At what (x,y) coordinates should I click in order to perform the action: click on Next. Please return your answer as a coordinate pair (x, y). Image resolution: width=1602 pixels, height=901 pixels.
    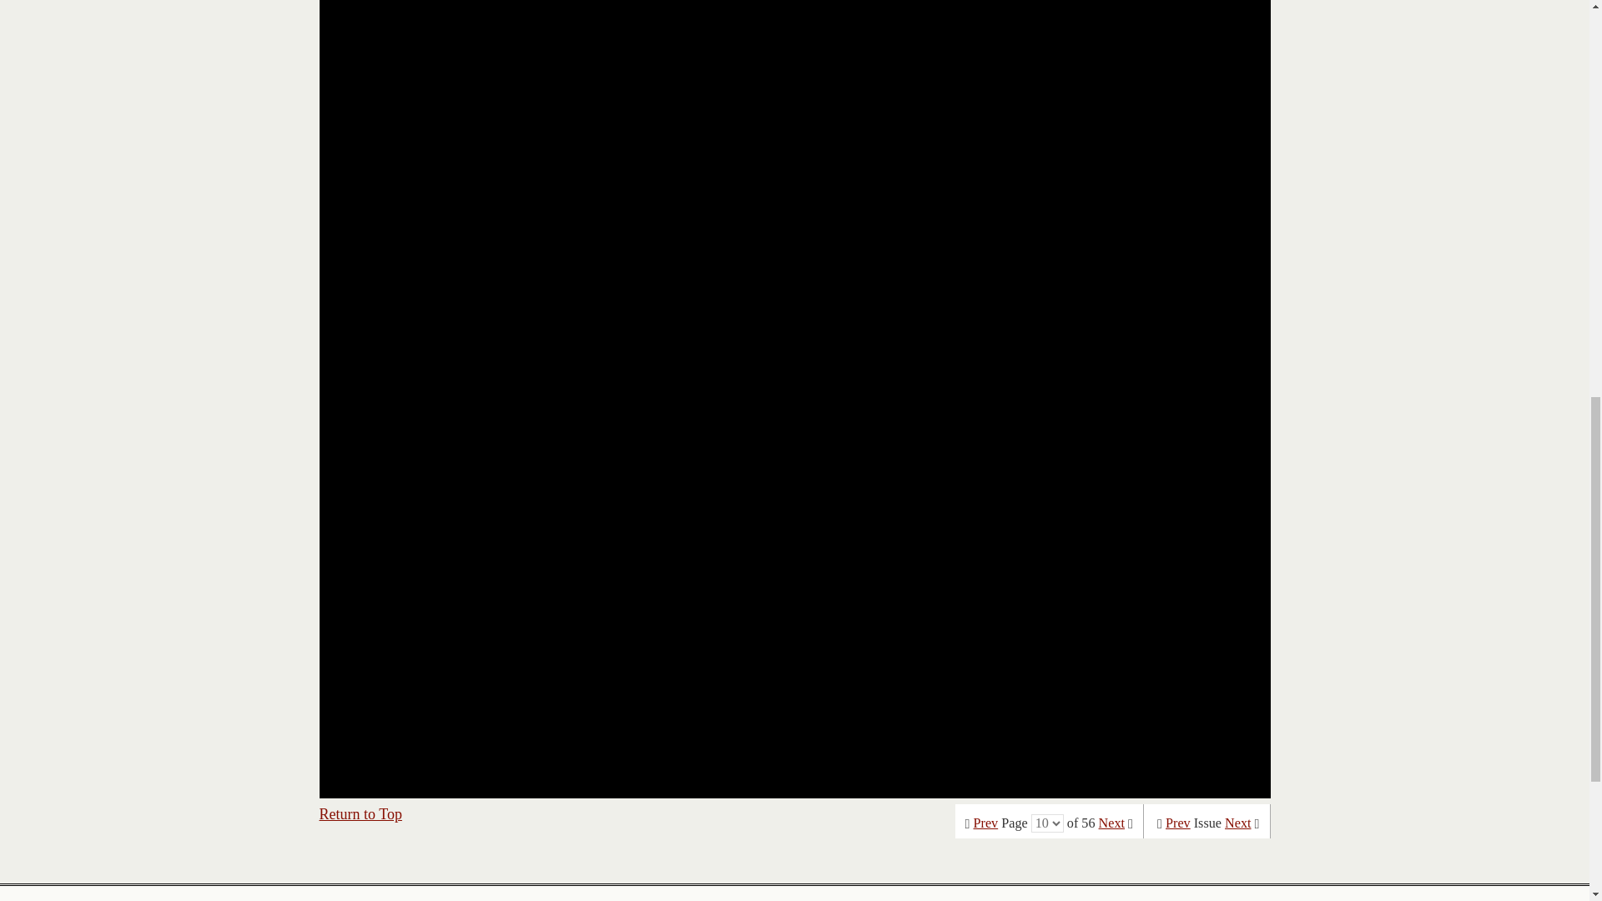
    Looking at the image, I should click on (1238, 823).